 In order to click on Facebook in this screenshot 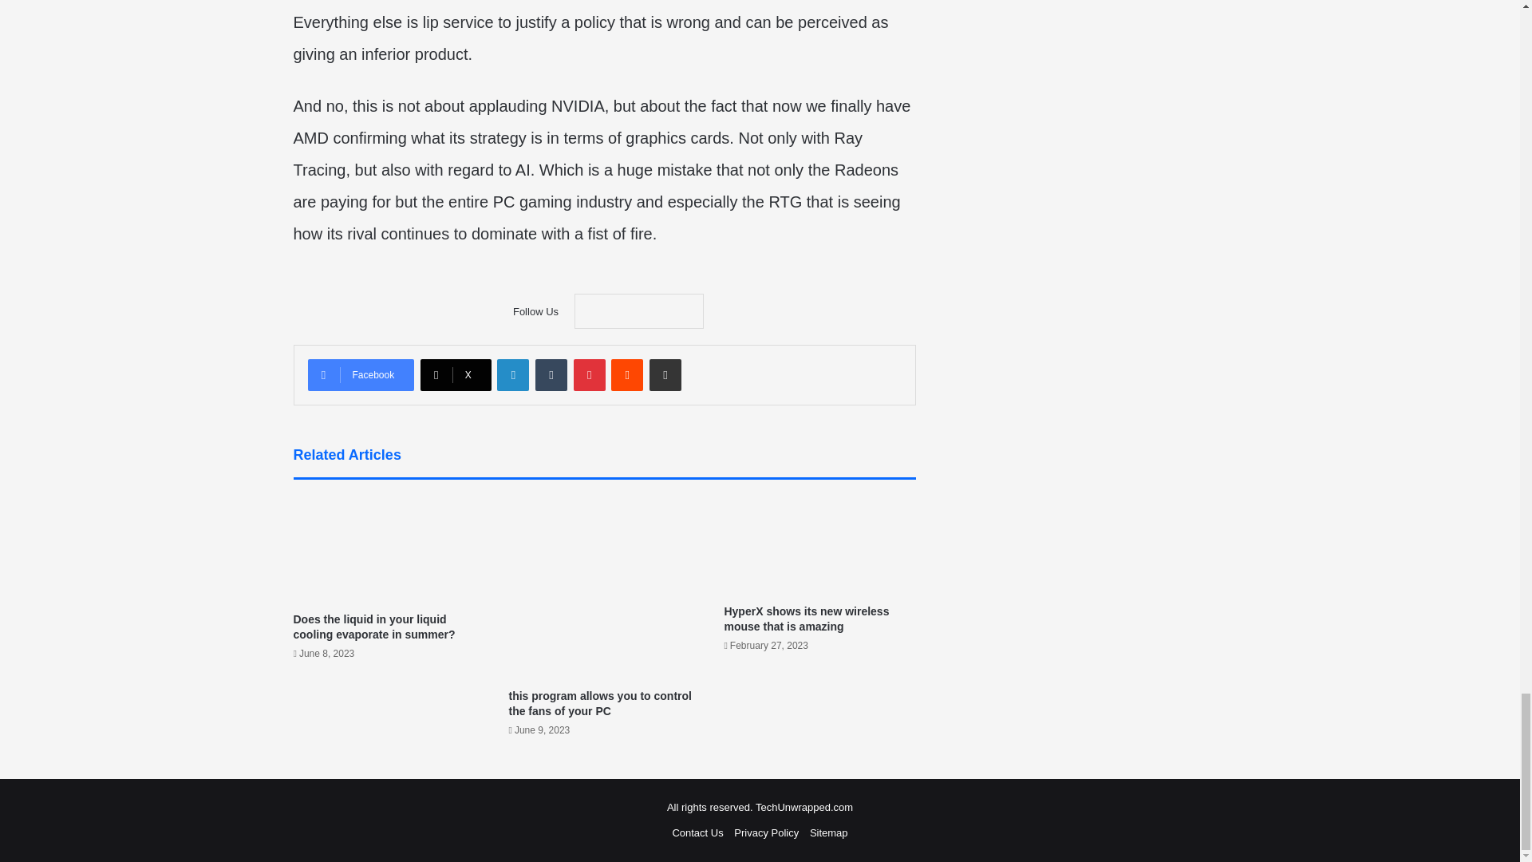, I will do `click(361, 375)`.